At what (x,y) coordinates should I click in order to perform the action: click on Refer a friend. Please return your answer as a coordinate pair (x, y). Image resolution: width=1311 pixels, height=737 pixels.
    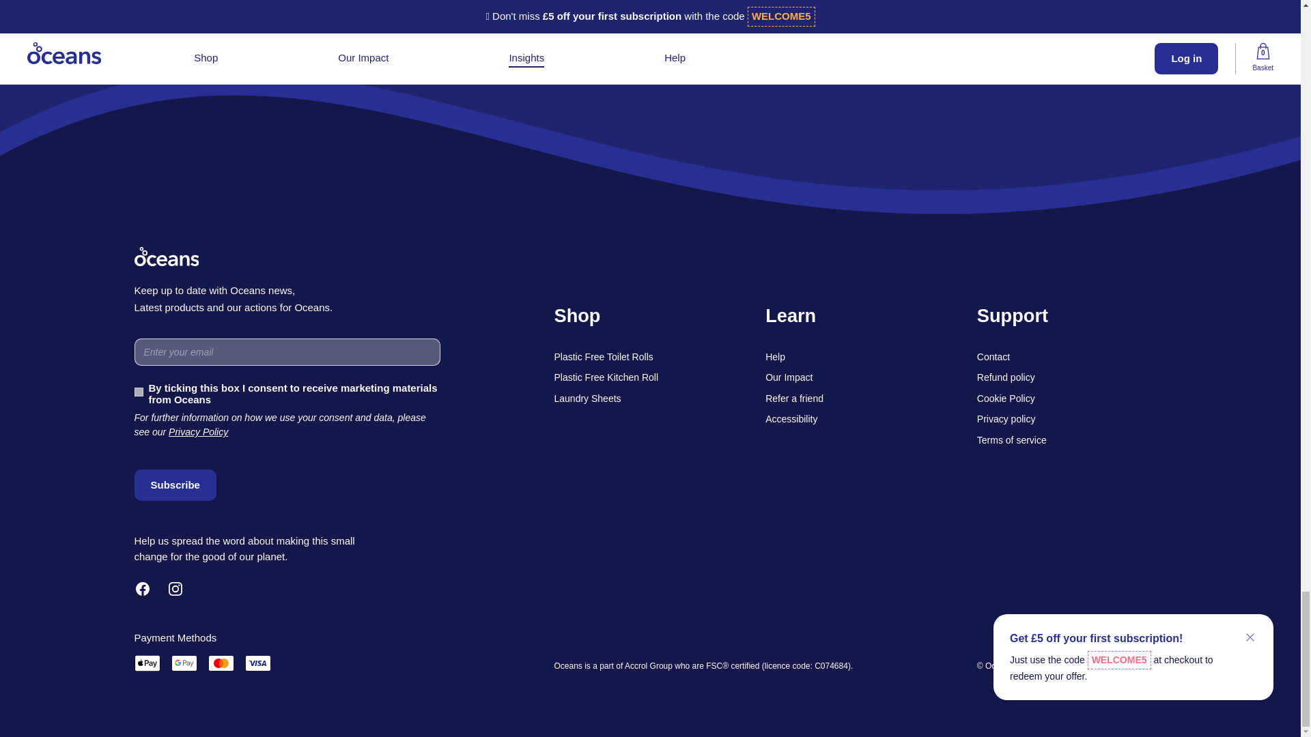
    Looking at the image, I should click on (794, 398).